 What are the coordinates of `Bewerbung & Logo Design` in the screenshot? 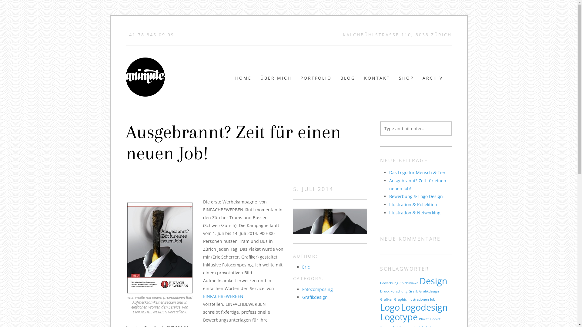 It's located at (416, 196).